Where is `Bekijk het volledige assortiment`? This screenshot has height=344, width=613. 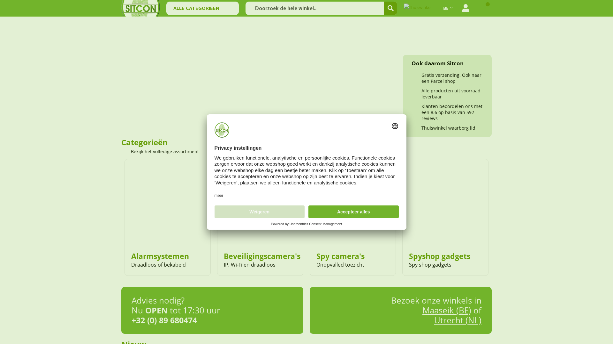
Bekijk het volledige assortiment is located at coordinates (164, 152).